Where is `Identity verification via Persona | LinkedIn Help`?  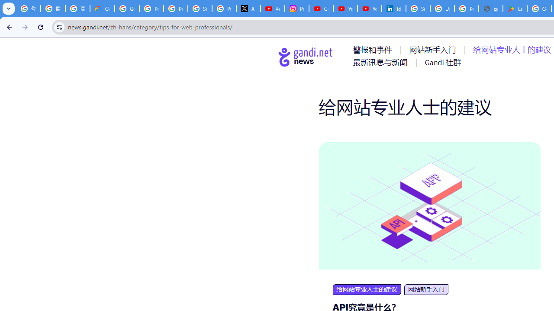 Identity verification via Persona | LinkedIn Help is located at coordinates (394, 9).